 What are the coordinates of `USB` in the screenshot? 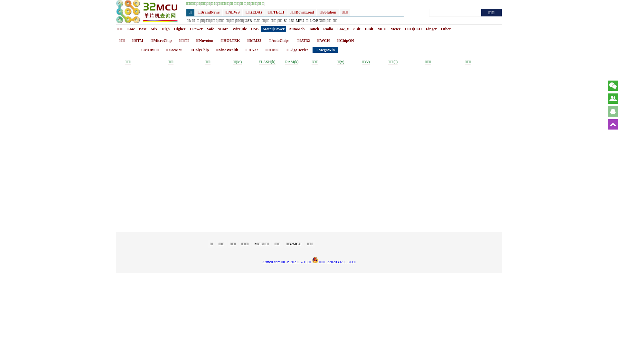 It's located at (255, 29).